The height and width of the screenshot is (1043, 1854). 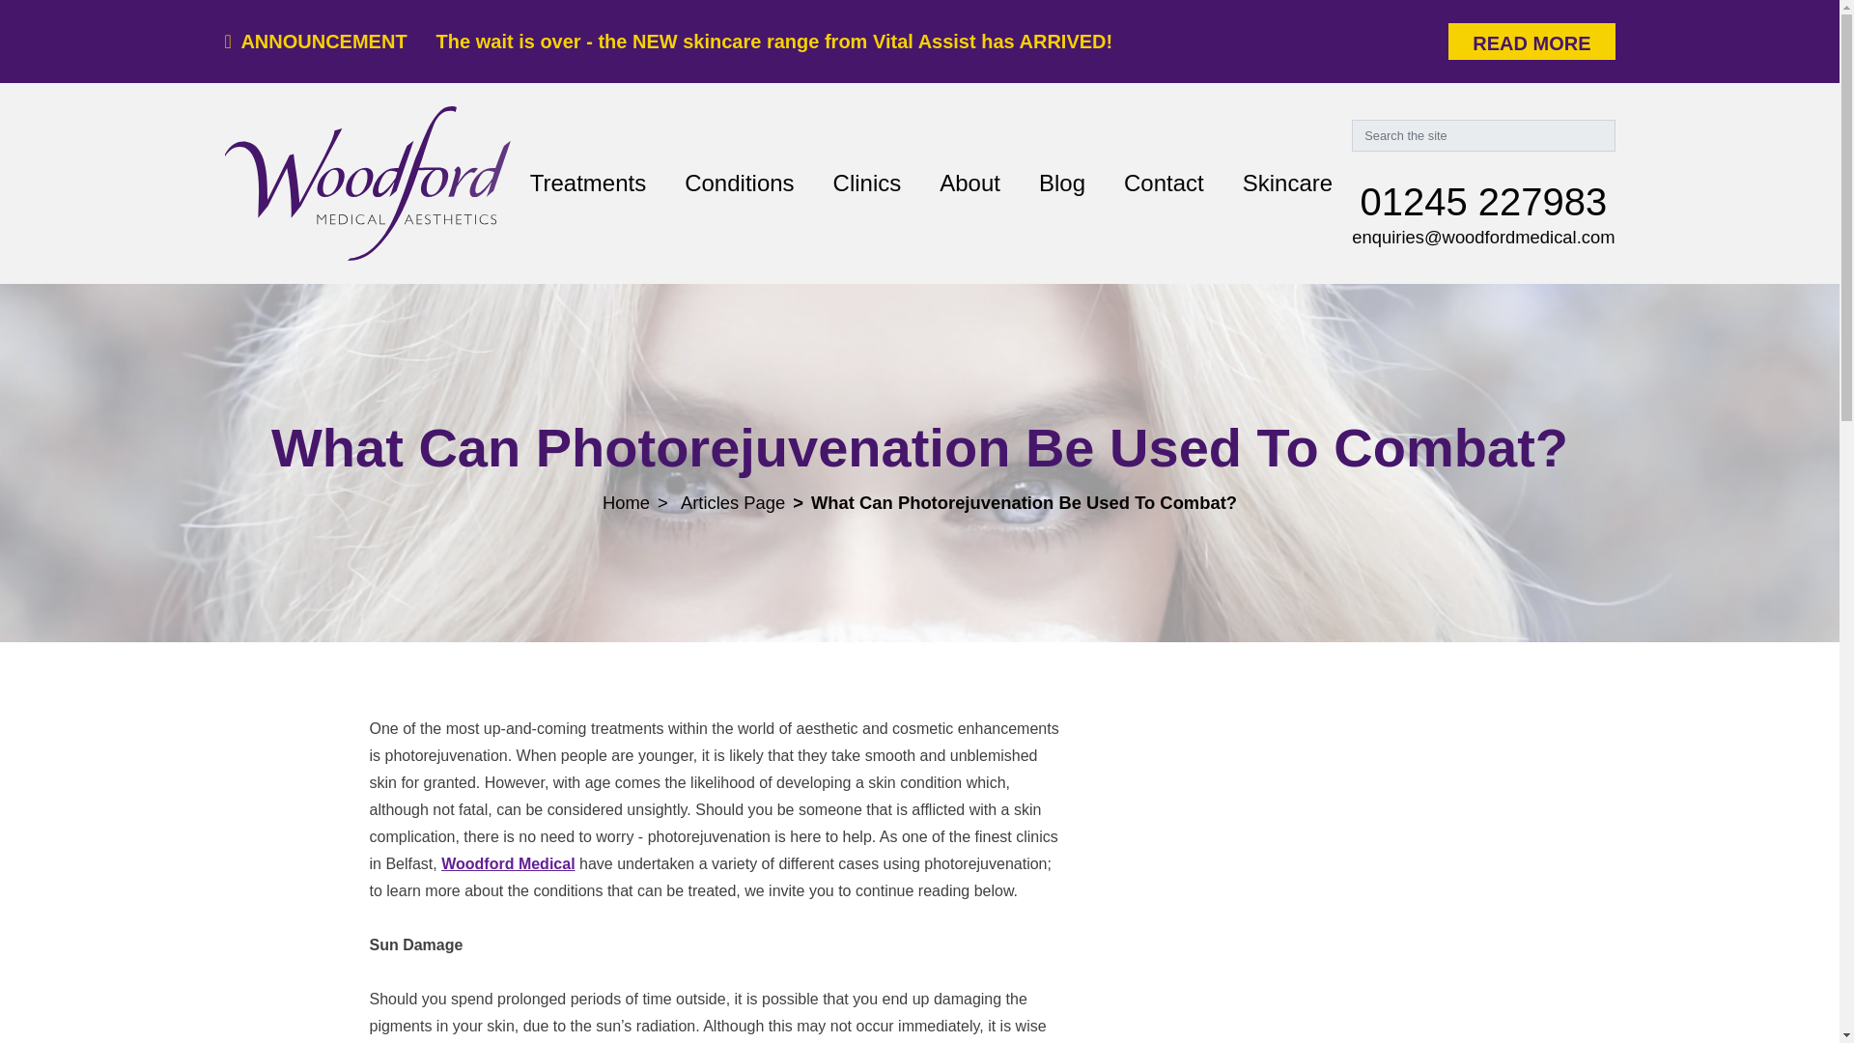 What do you see at coordinates (1483, 201) in the screenshot?
I see `01245 227983` at bounding box center [1483, 201].